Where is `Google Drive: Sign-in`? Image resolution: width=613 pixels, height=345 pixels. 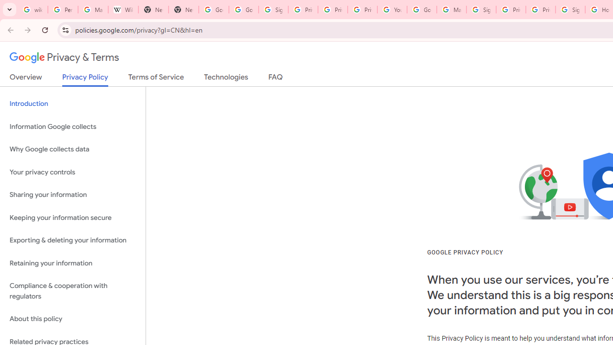 Google Drive: Sign-in is located at coordinates (243, 10).